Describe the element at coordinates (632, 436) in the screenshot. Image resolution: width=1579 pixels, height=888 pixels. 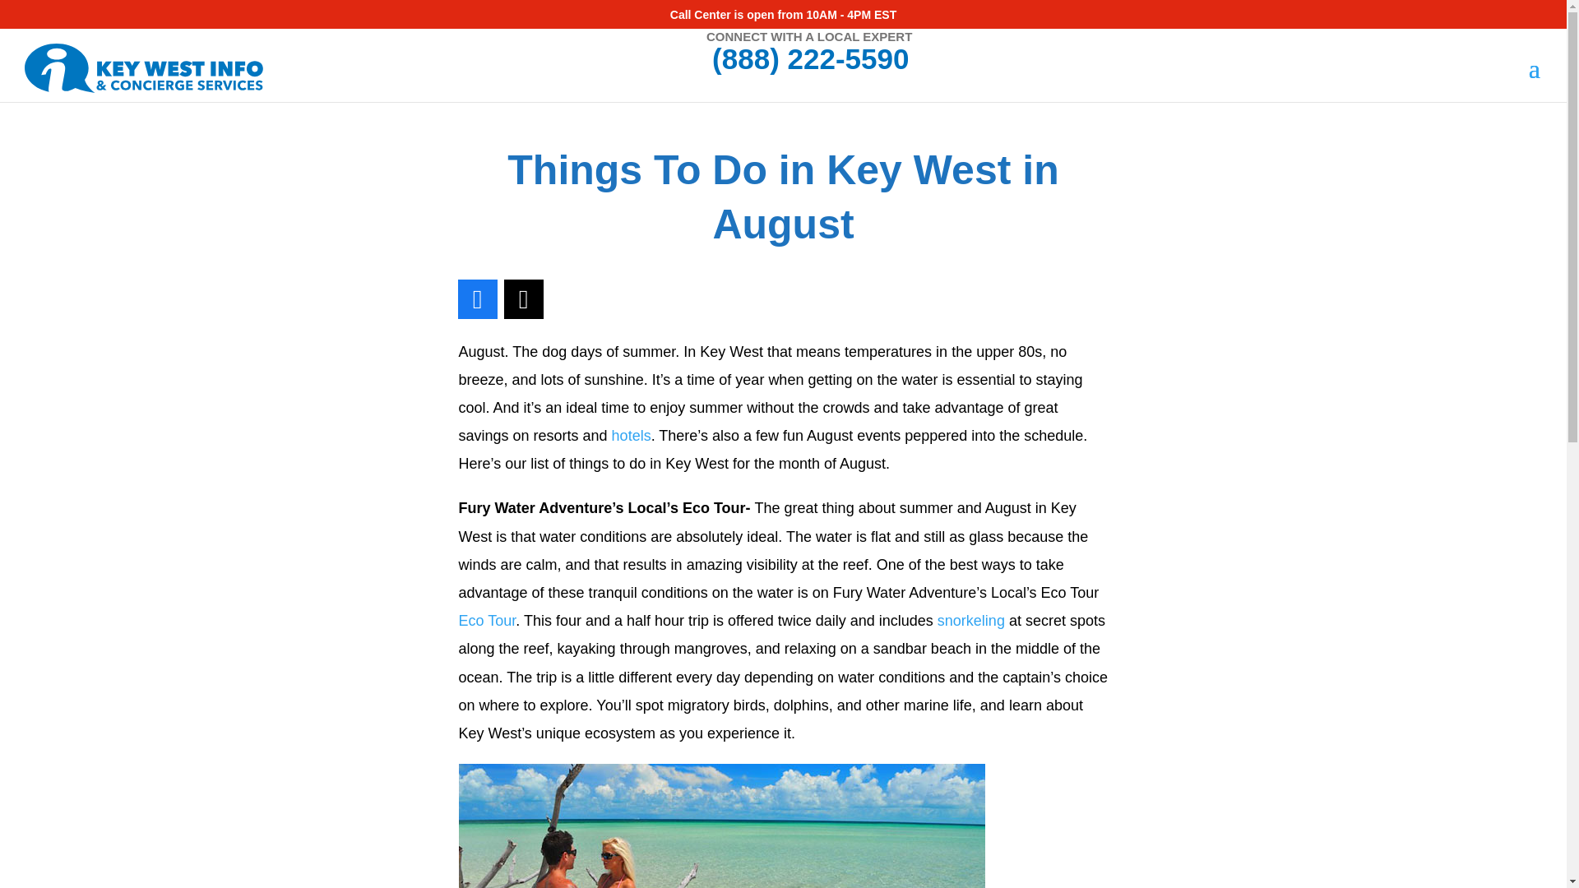
I see `Key West Hotels` at that location.